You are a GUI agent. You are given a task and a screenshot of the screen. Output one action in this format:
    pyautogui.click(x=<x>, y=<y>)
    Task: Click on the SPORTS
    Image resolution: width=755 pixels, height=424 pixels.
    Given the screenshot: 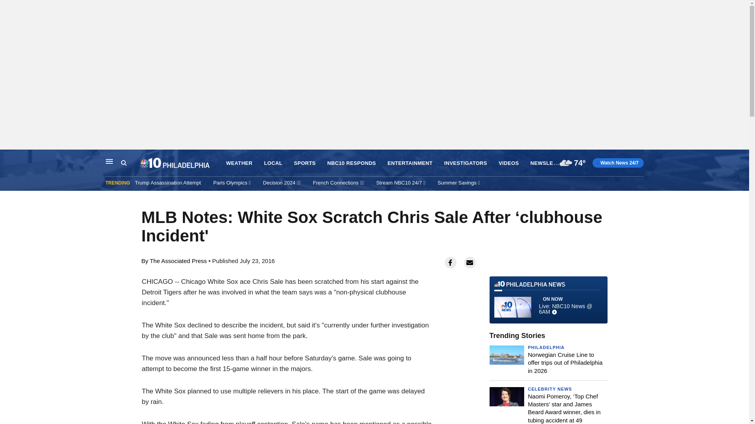 What is the action you would take?
    pyautogui.click(x=304, y=163)
    